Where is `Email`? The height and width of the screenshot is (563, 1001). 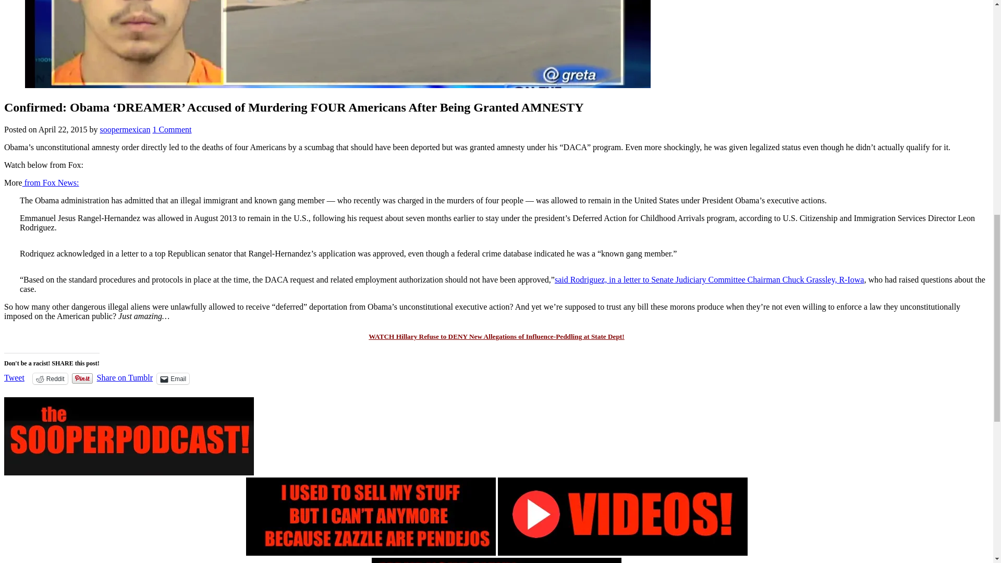
Email is located at coordinates (173, 378).